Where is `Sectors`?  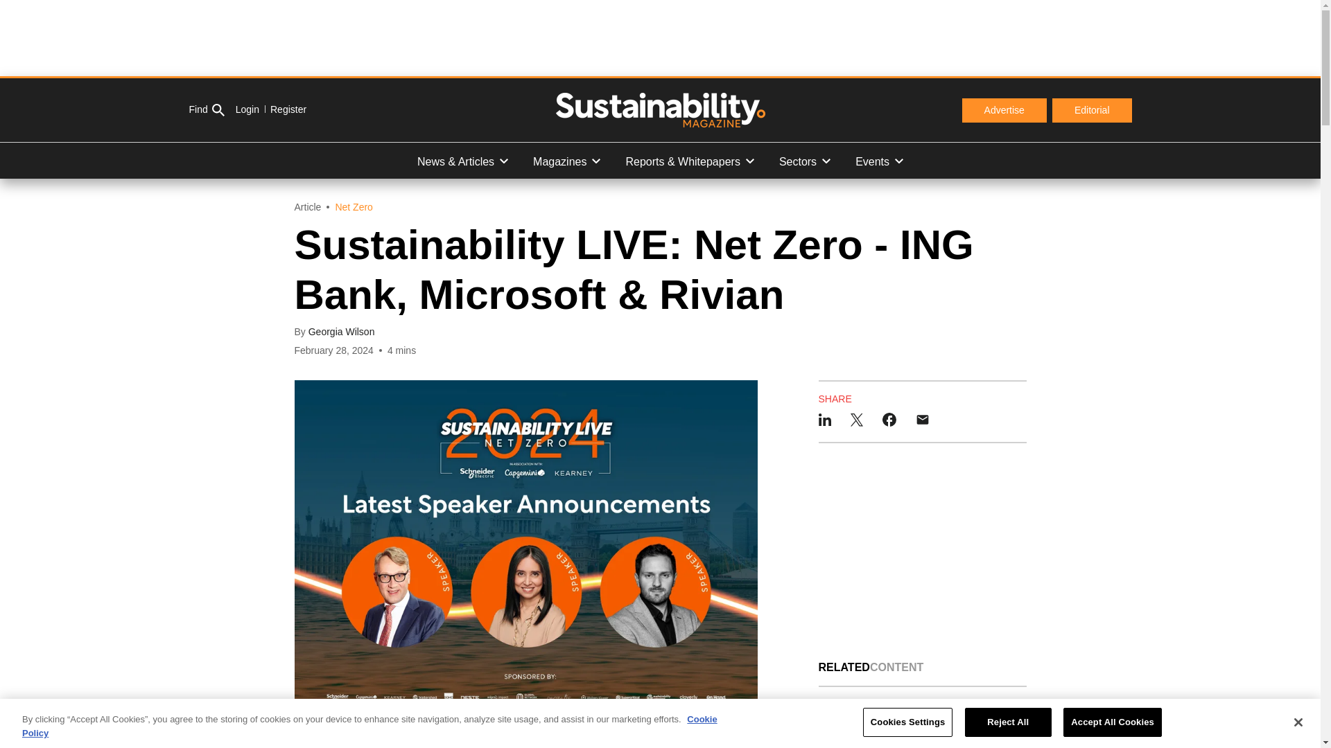 Sectors is located at coordinates (804, 161).